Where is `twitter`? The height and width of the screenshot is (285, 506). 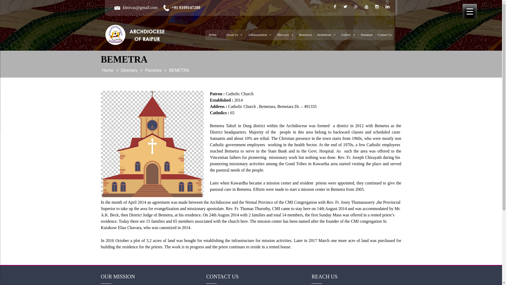
twitter is located at coordinates (345, 7).